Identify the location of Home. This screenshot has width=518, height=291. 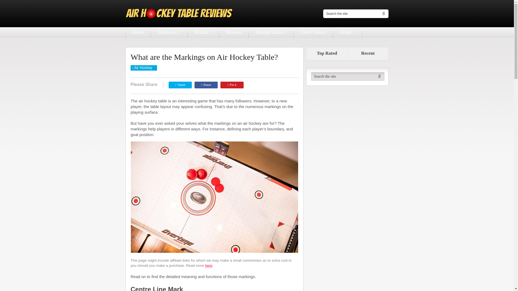
(138, 32).